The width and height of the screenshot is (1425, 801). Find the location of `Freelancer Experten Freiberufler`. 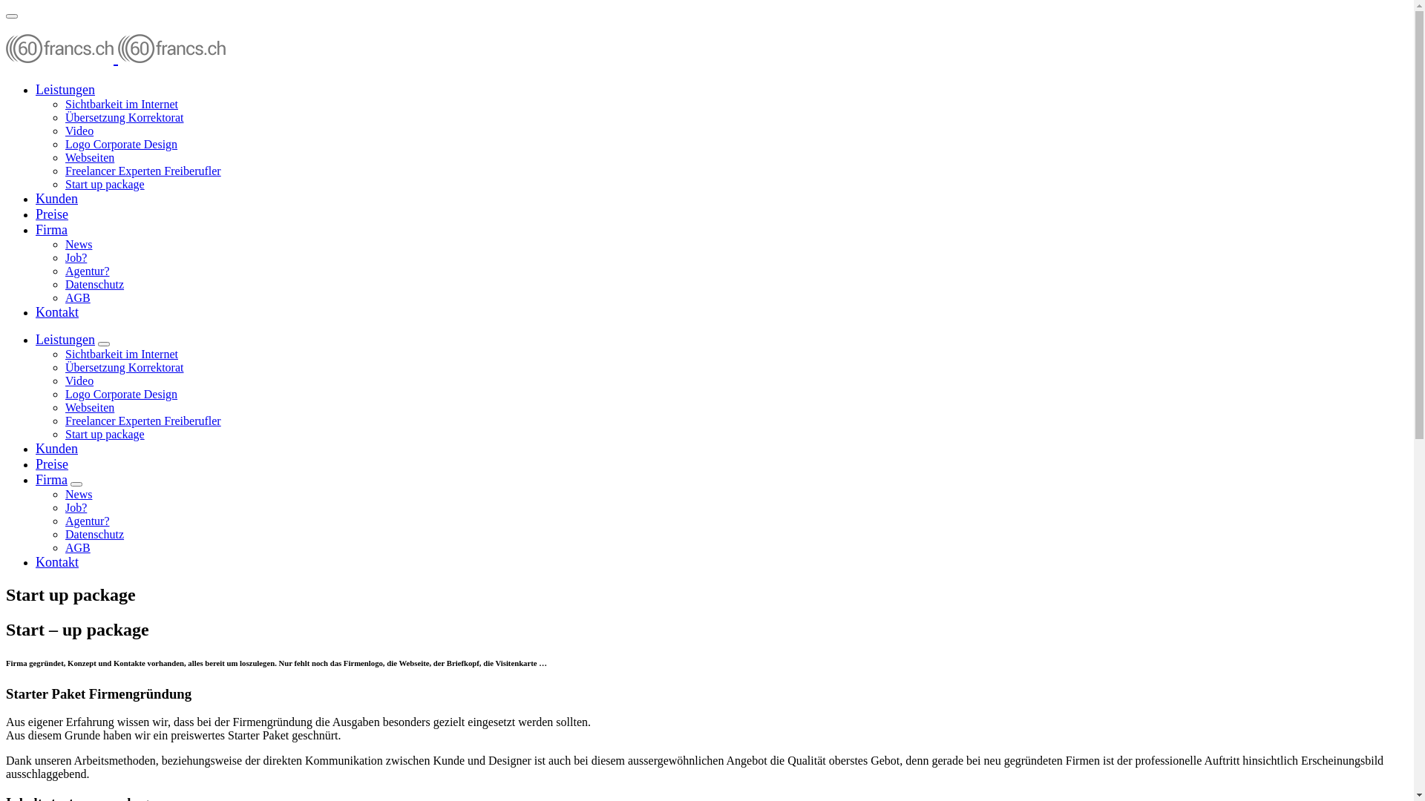

Freelancer Experten Freiberufler is located at coordinates (143, 171).